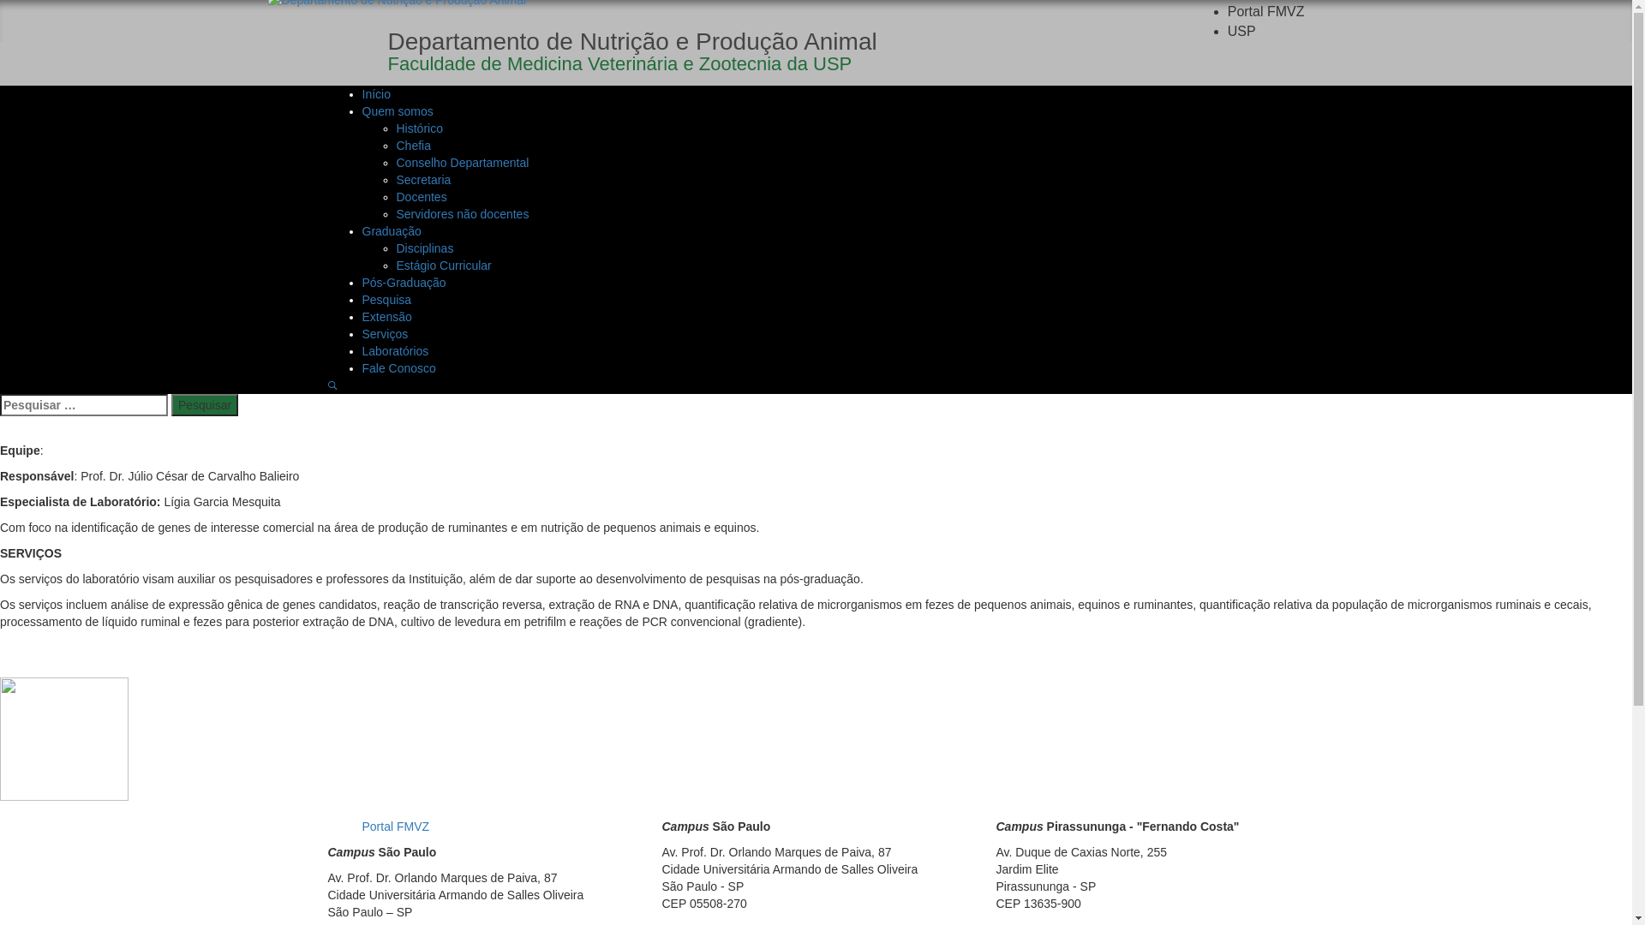  What do you see at coordinates (1266, 12) in the screenshot?
I see `Portal FMVZ` at bounding box center [1266, 12].